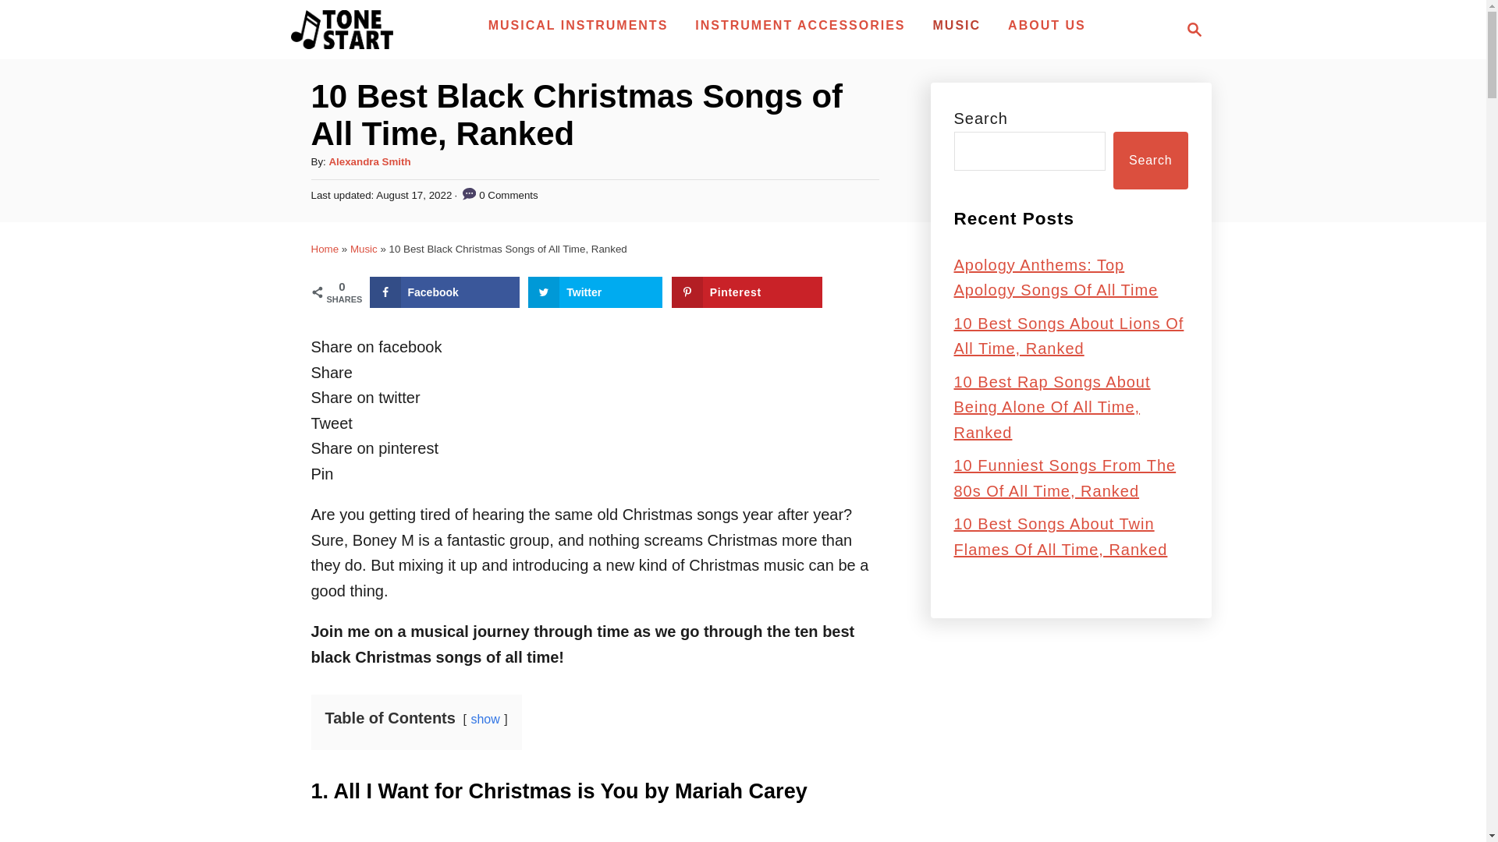  Describe the element at coordinates (324, 249) in the screenshot. I see `Home` at that location.